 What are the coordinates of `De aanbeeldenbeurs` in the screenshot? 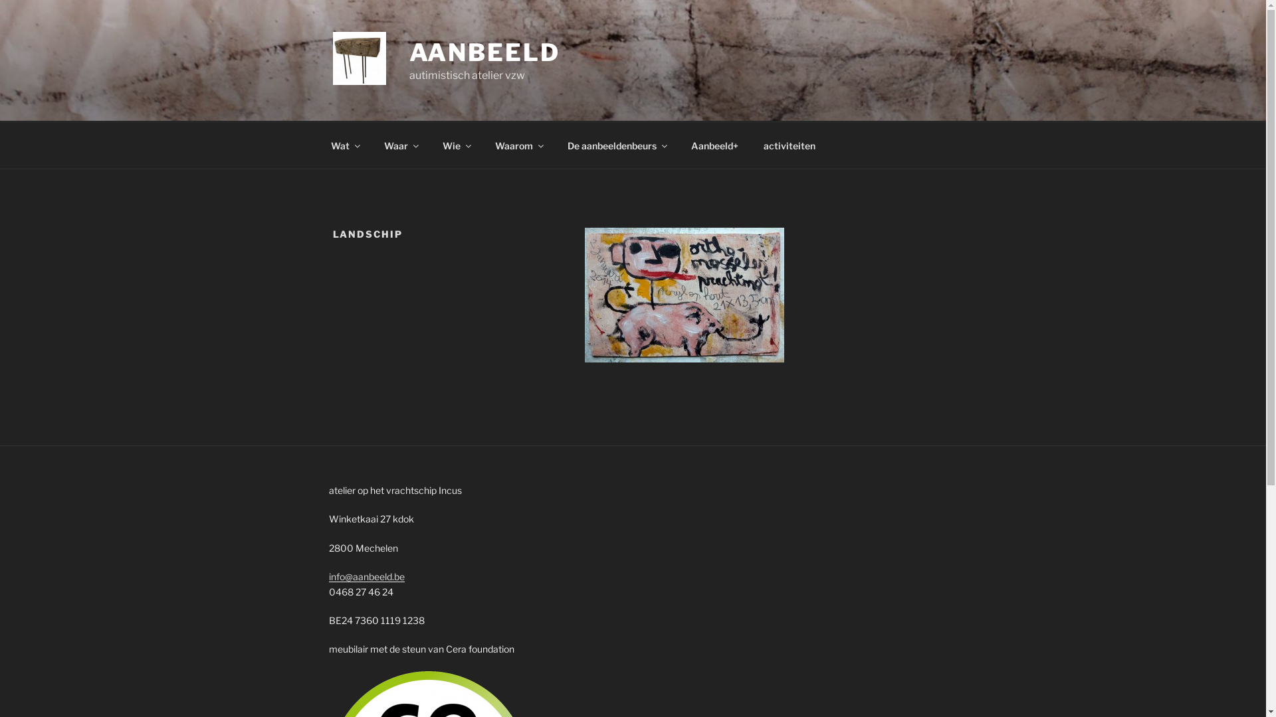 It's located at (617, 145).